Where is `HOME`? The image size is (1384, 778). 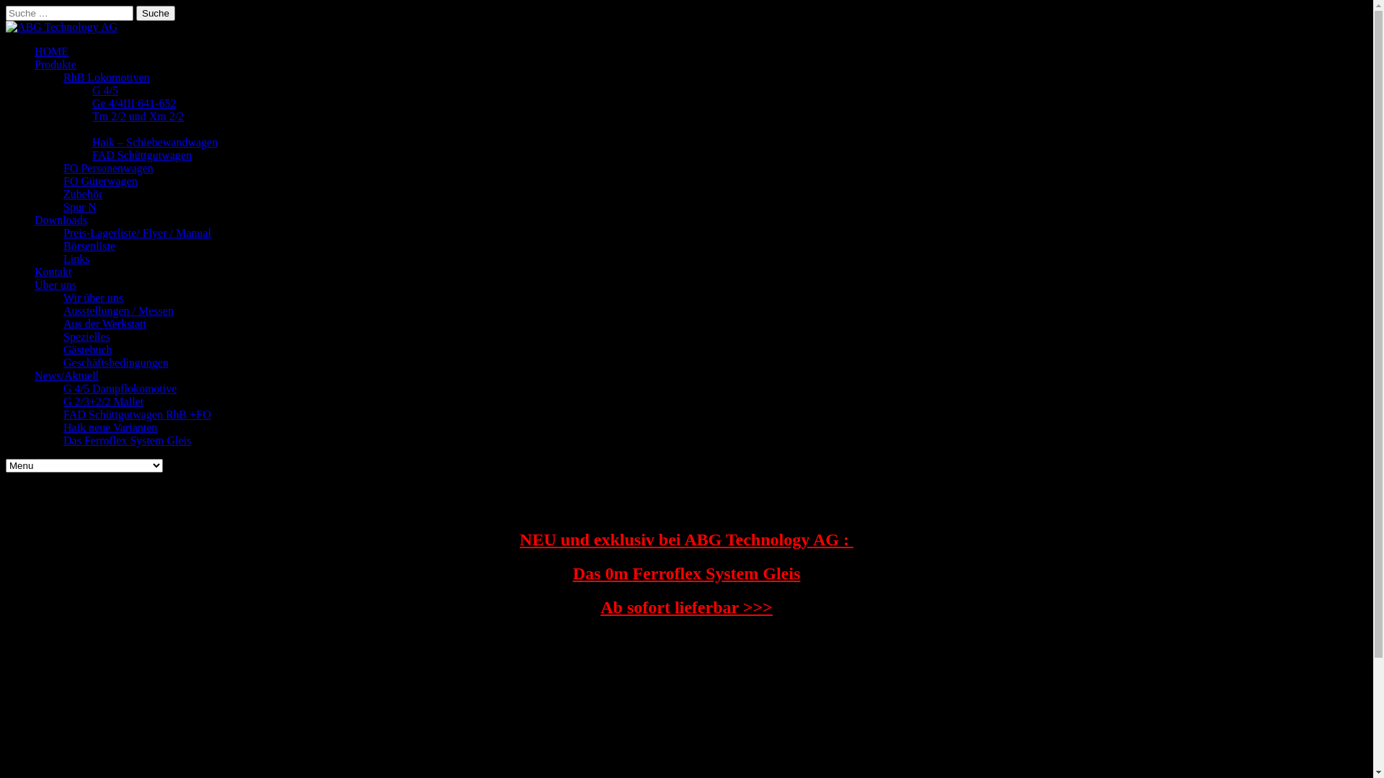 HOME is located at coordinates (52, 52).